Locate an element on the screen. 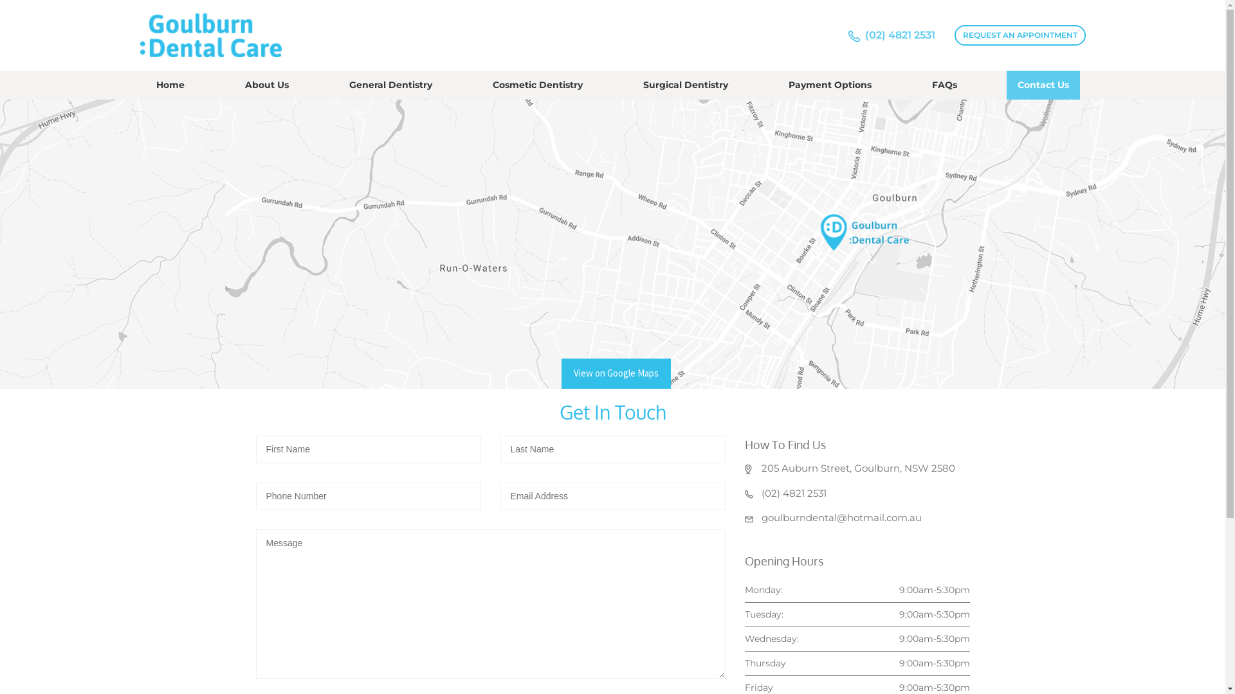  (02) 4821 2531 is located at coordinates (899, 35).